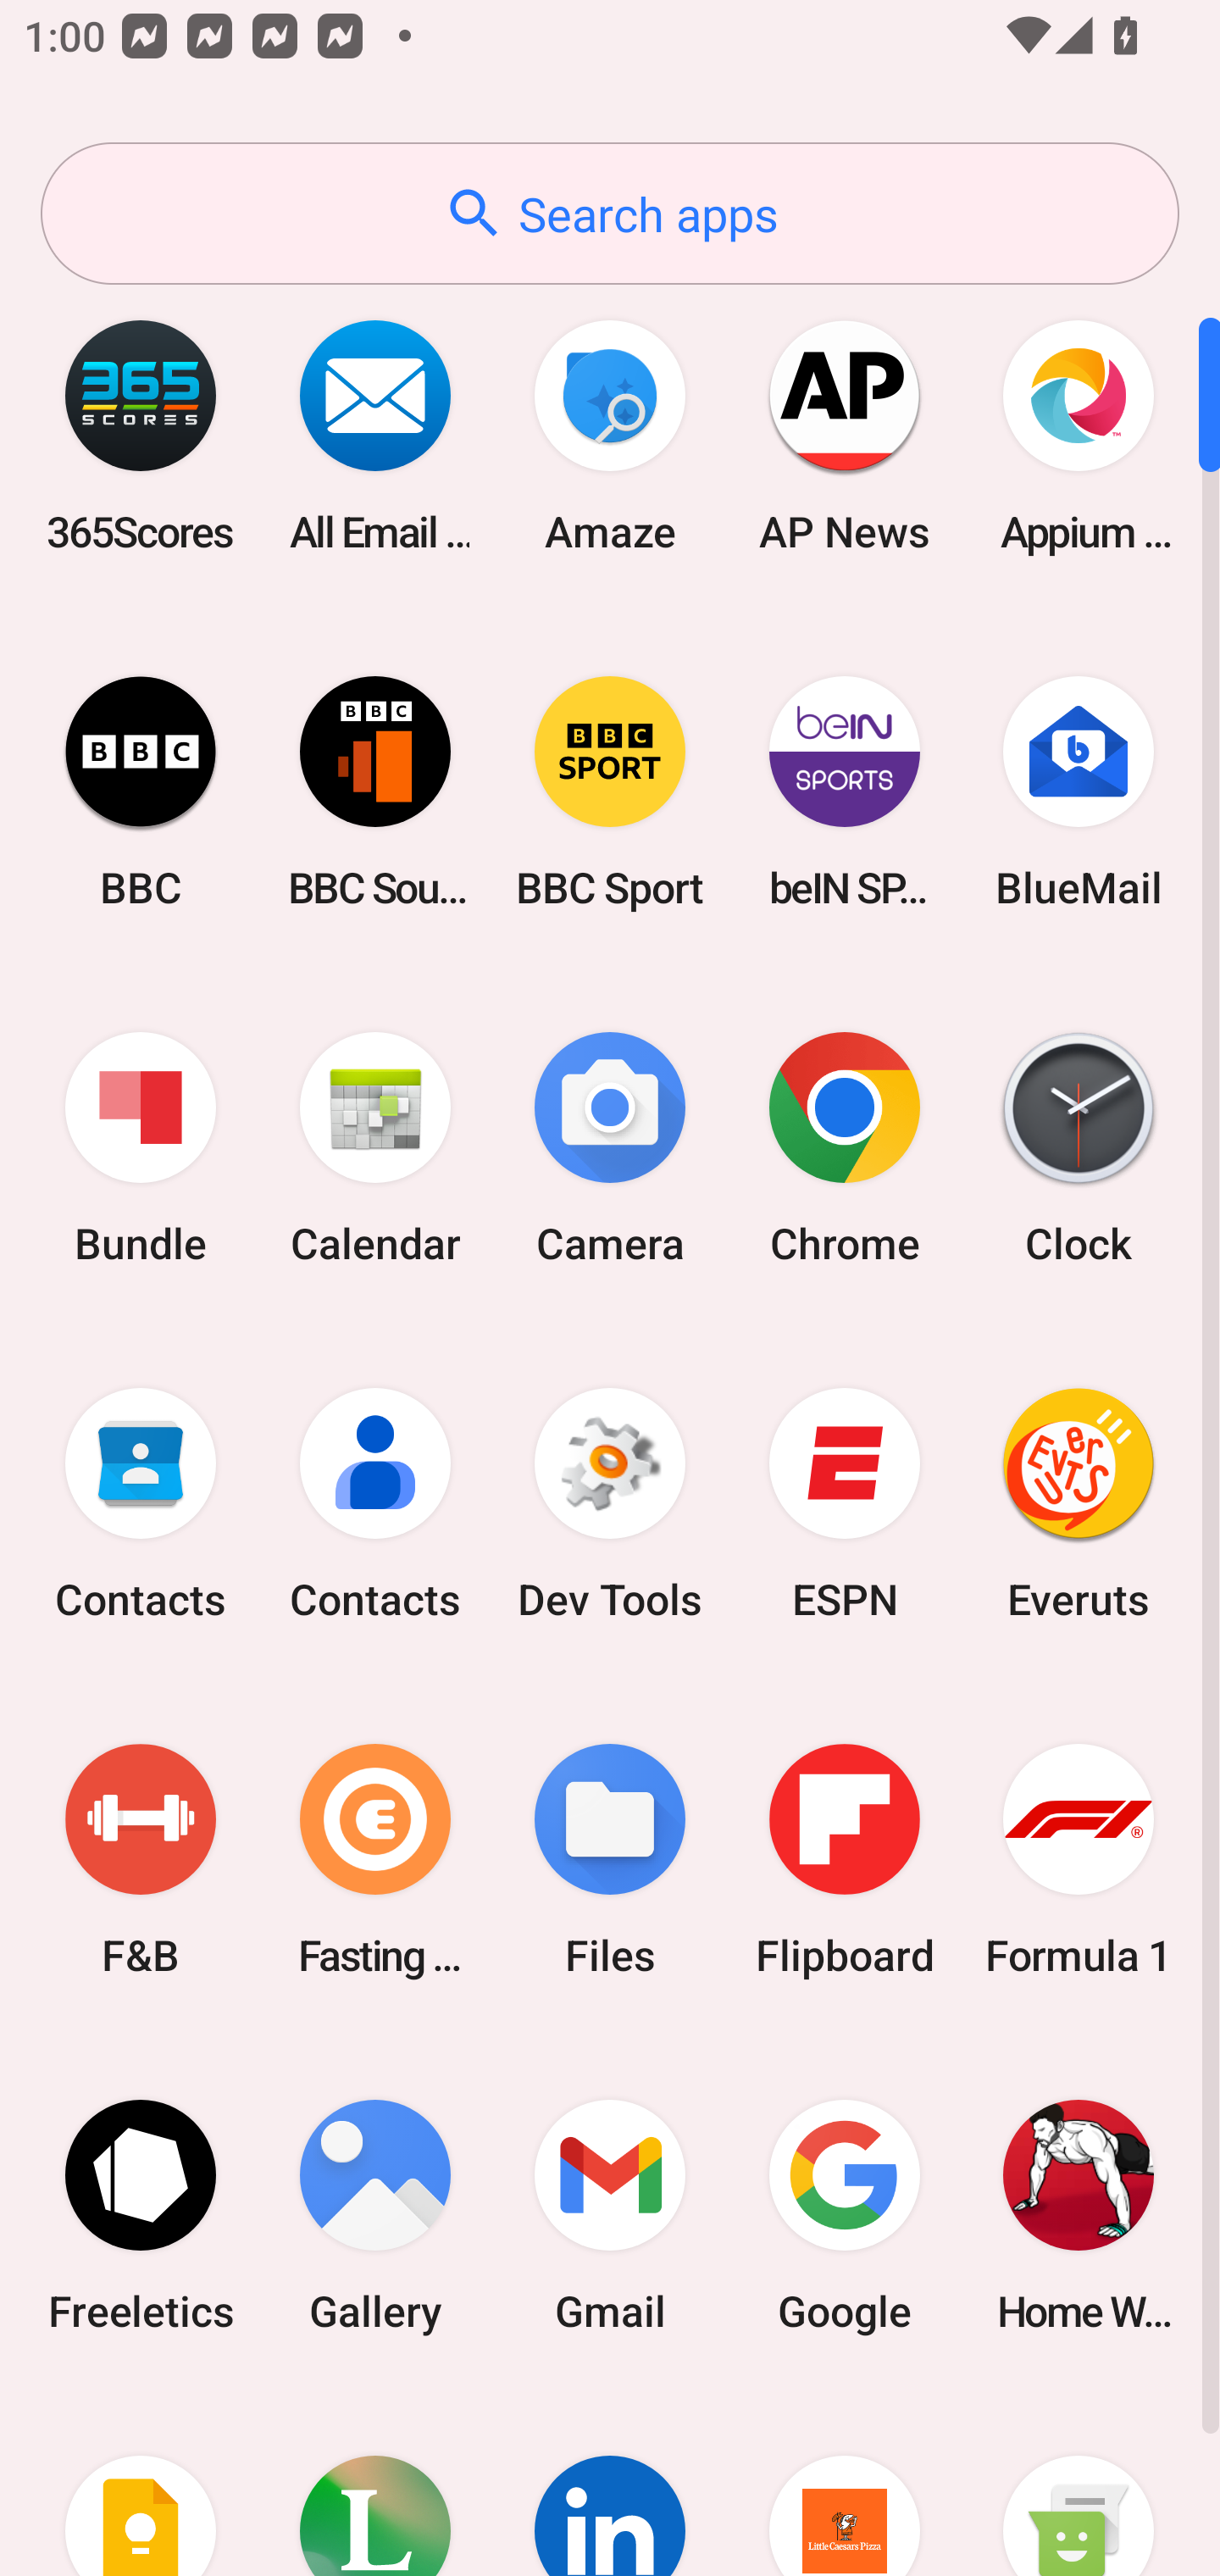  I want to click on Freeletics, so click(141, 2215).